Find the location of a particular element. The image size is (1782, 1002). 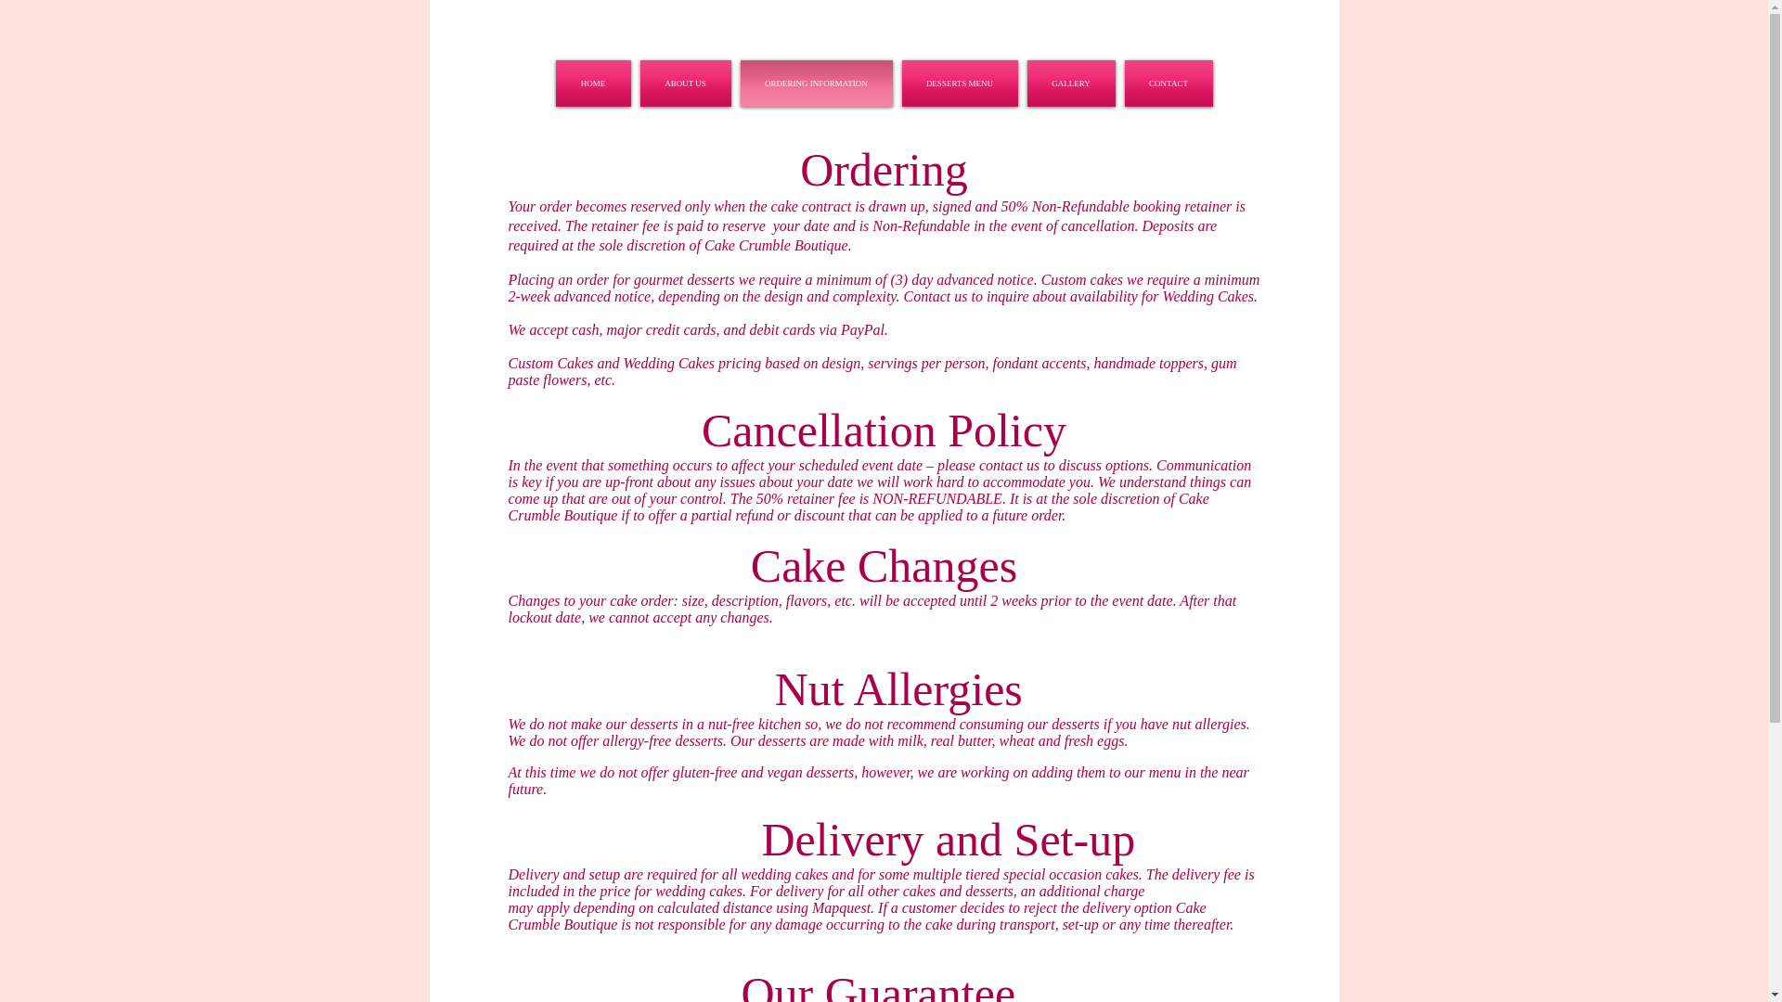

HOME is located at coordinates (594, 83).